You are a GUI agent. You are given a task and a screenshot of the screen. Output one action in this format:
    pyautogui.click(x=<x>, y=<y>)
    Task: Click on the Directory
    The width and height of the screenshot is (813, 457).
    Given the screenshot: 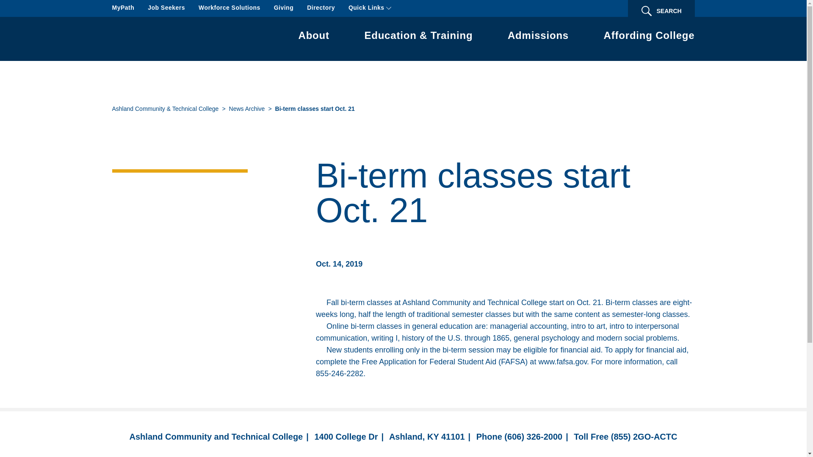 What is the action you would take?
    pyautogui.click(x=321, y=8)
    